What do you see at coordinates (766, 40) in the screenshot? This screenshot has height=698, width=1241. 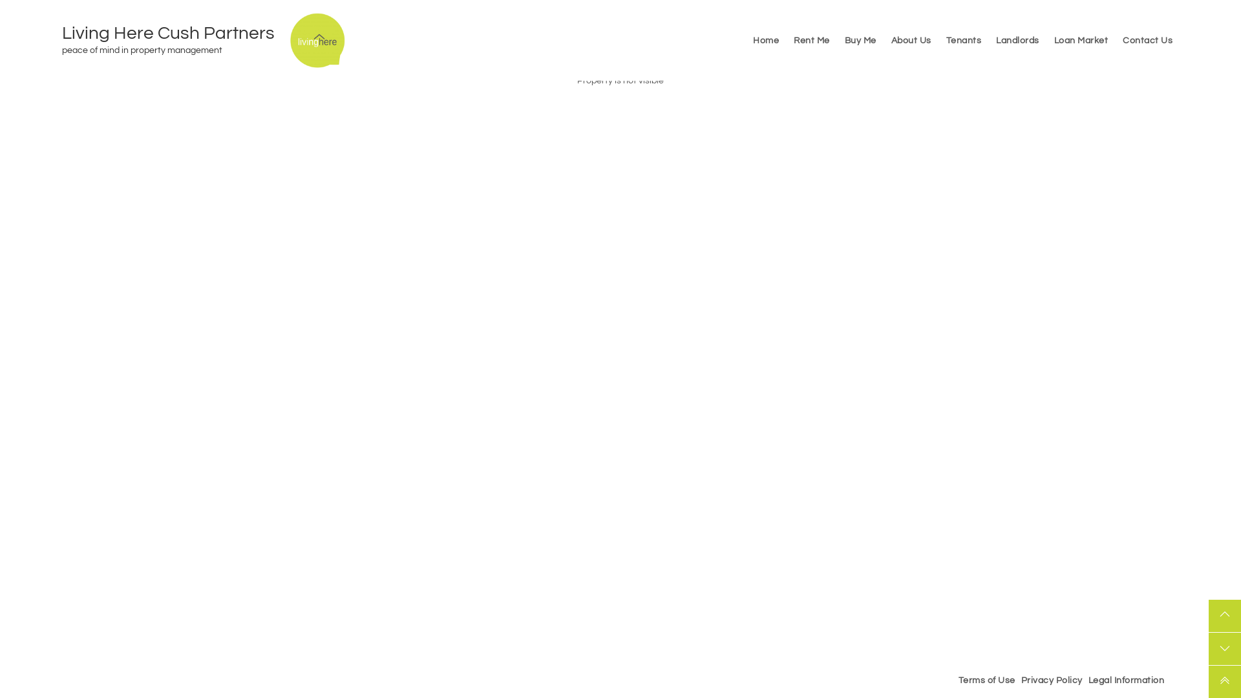 I see `Home` at bounding box center [766, 40].